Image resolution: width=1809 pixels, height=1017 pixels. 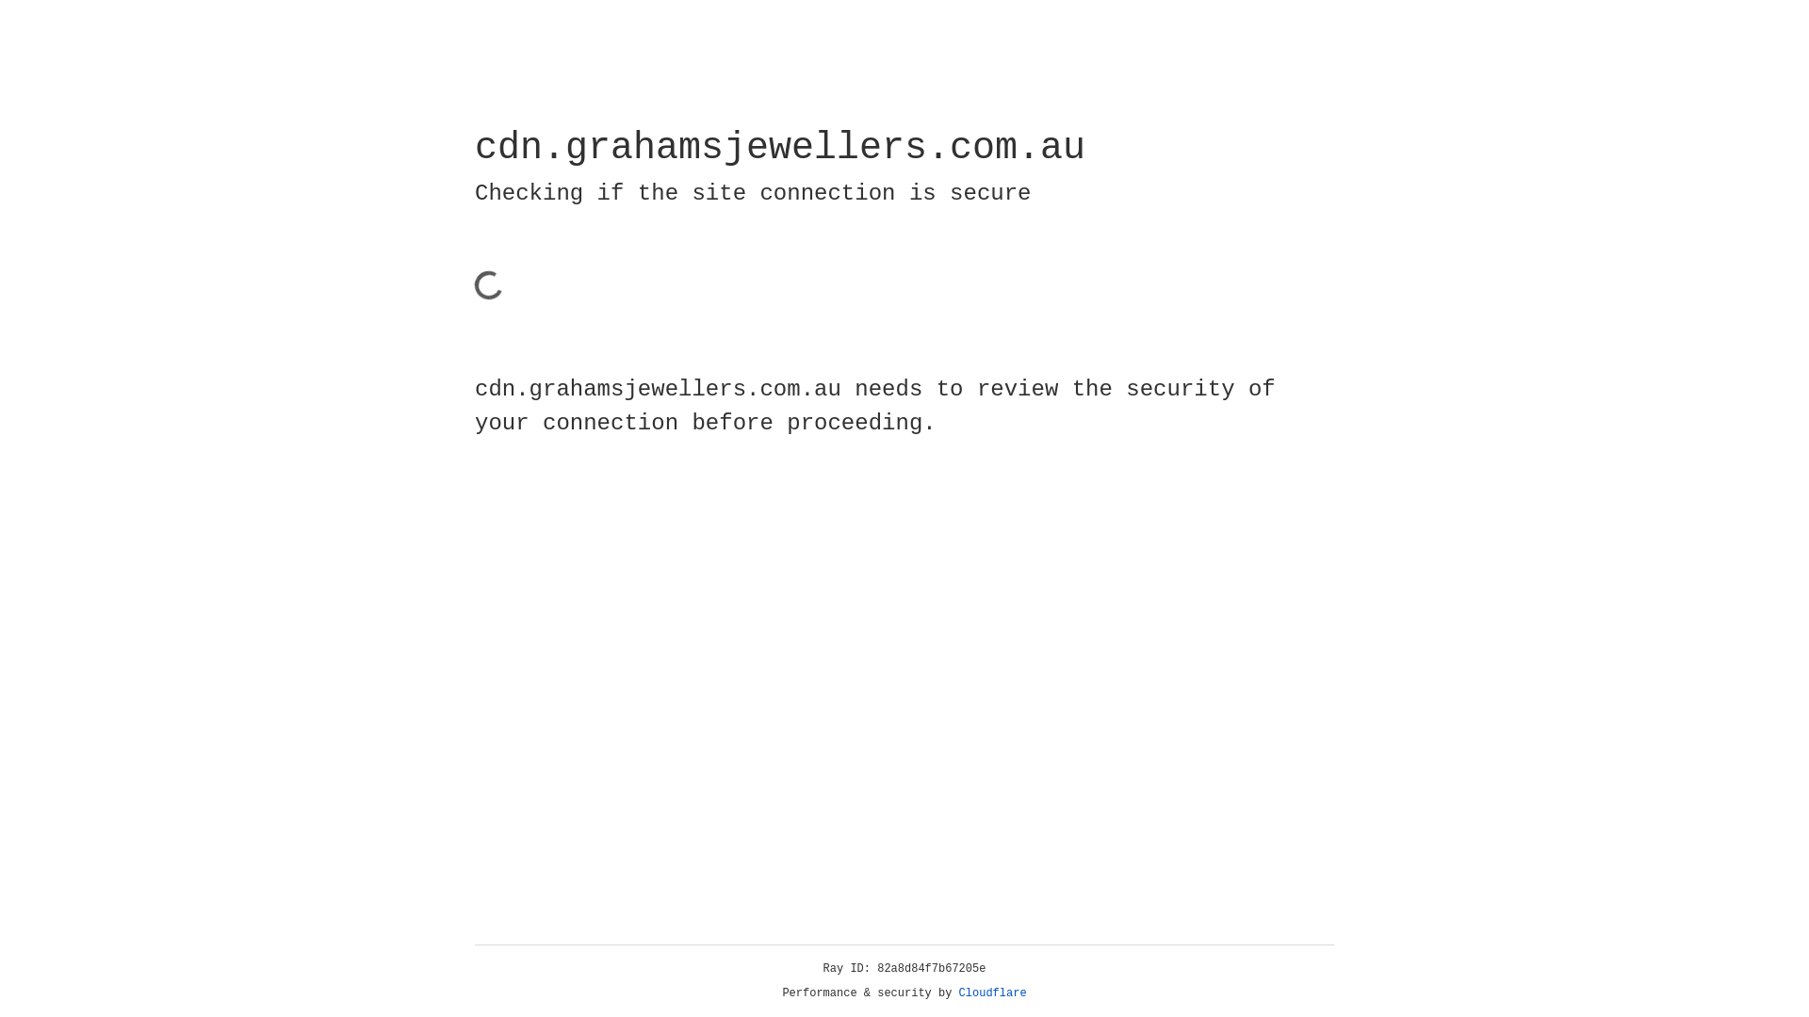 I want to click on Cloudflare, so click(x=993, y=993).